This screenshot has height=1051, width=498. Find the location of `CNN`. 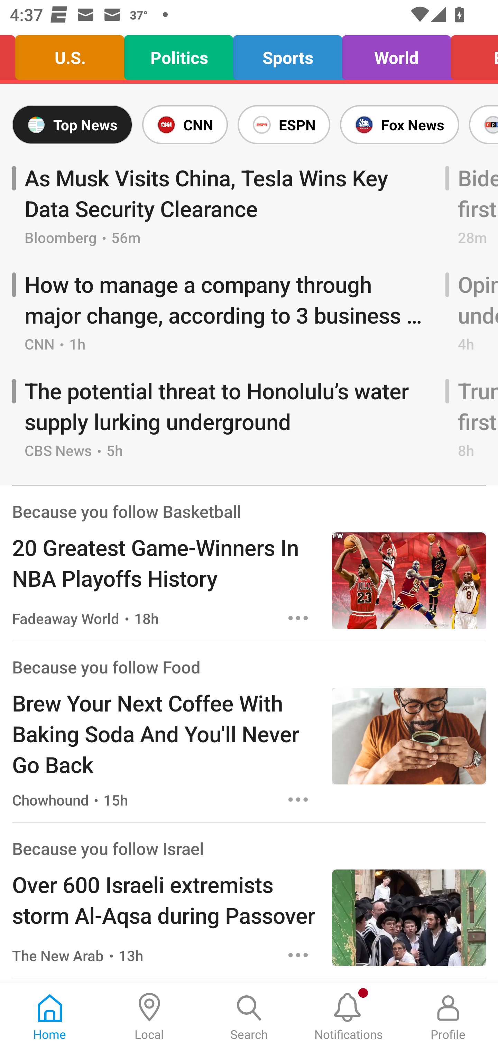

CNN is located at coordinates (185, 124).